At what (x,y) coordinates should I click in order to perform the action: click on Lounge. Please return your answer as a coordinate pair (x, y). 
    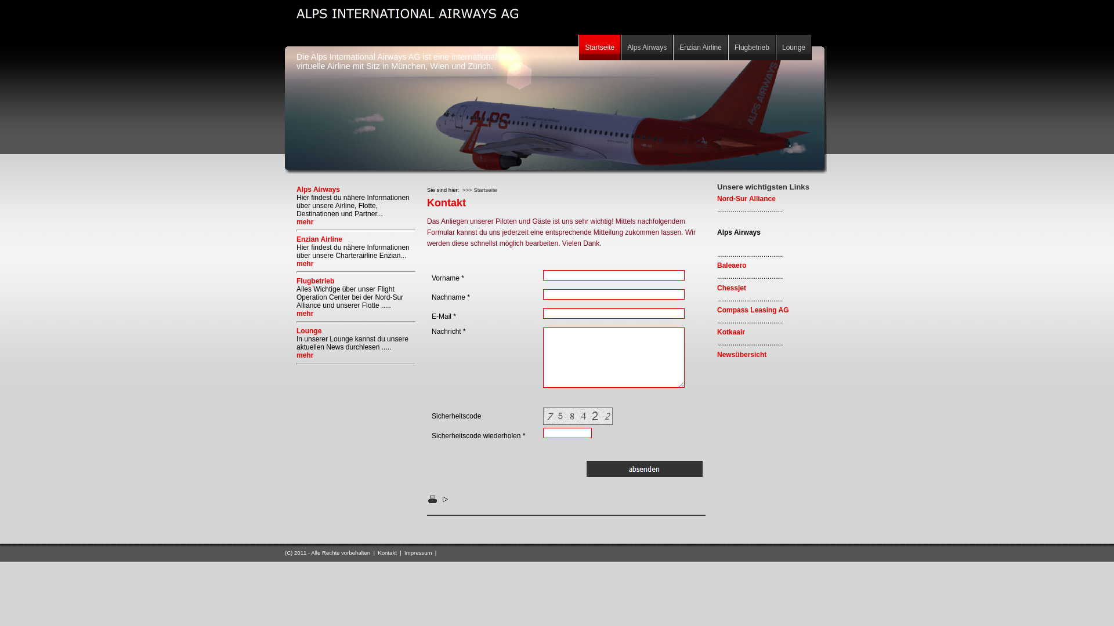
    Looking at the image, I should click on (309, 331).